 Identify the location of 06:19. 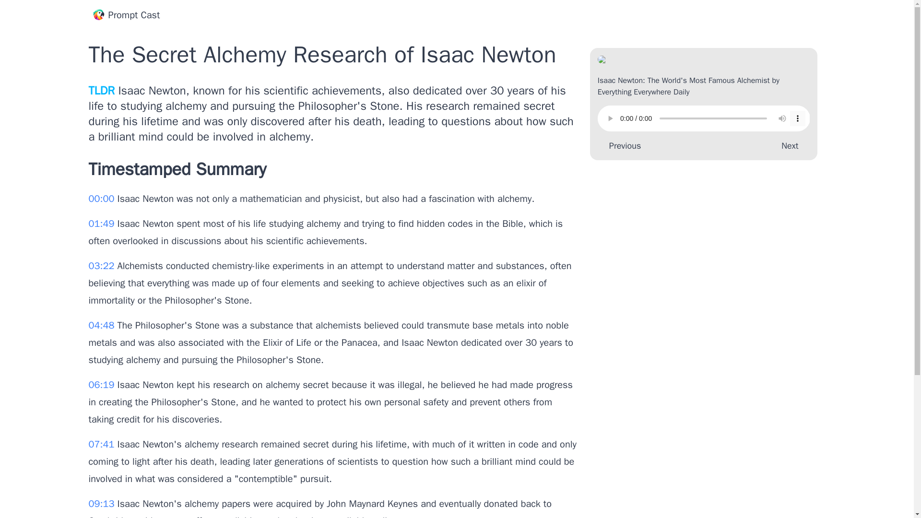
(103, 385).